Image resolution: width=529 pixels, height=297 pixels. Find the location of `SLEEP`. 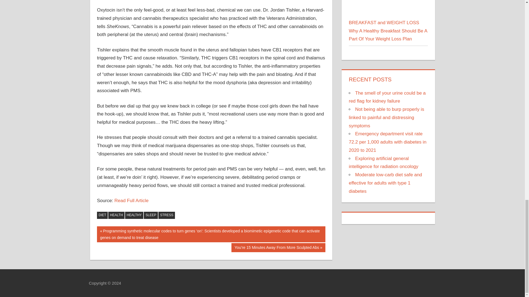

SLEEP is located at coordinates (151, 215).